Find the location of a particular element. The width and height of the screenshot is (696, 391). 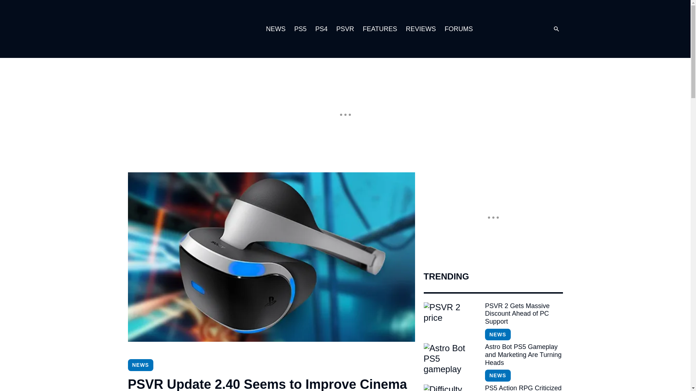

REVIEWS is located at coordinates (420, 29).